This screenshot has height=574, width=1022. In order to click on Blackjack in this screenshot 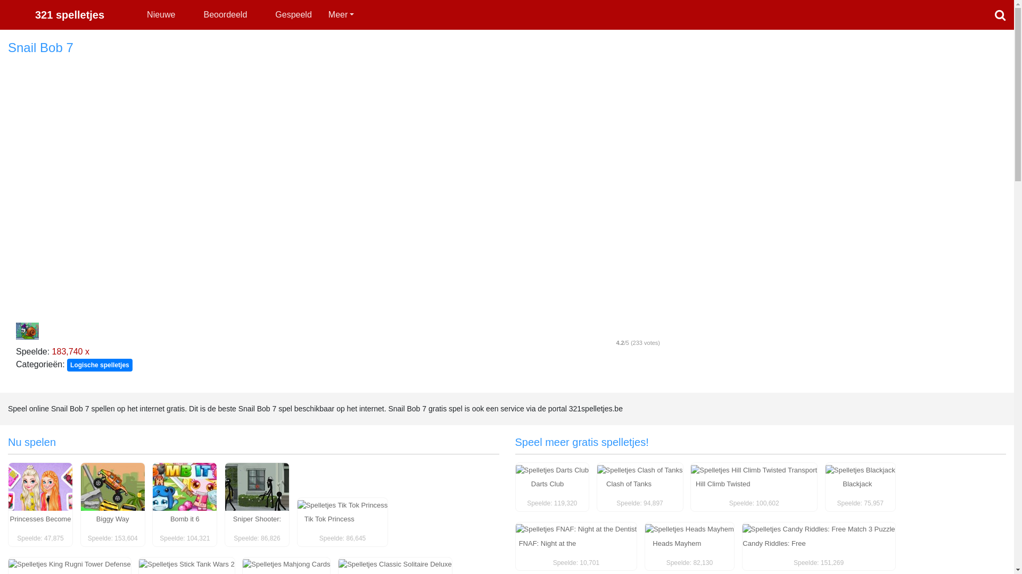, I will do `click(857, 484)`.